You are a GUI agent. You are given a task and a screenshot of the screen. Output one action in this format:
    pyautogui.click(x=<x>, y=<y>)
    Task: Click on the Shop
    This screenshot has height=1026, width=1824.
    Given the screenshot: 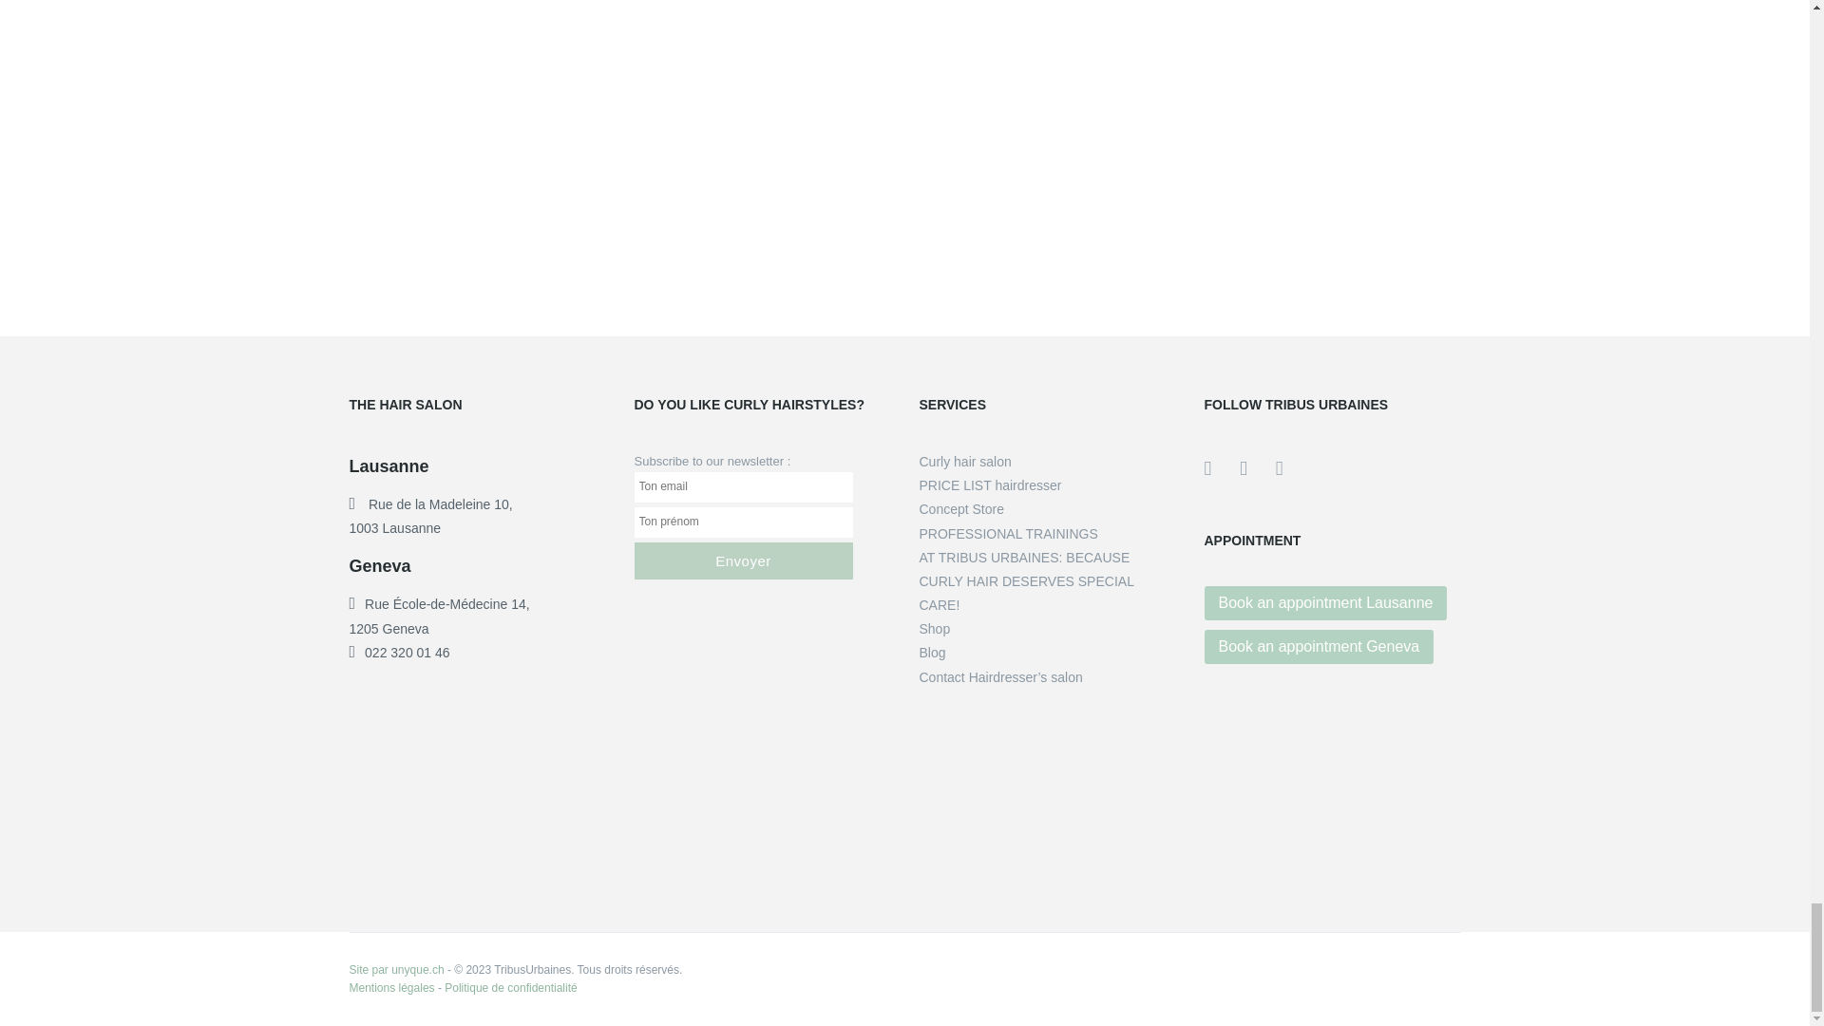 What is the action you would take?
    pyautogui.click(x=935, y=629)
    